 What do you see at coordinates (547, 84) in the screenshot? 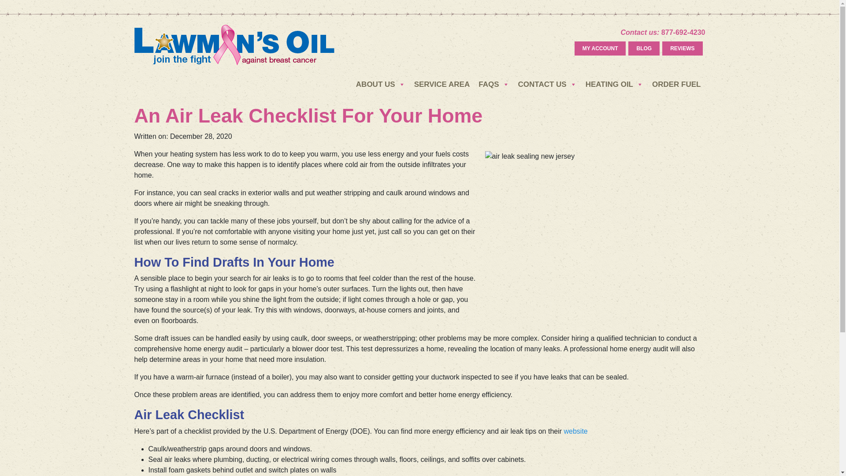
I see `CONTACT US` at bounding box center [547, 84].